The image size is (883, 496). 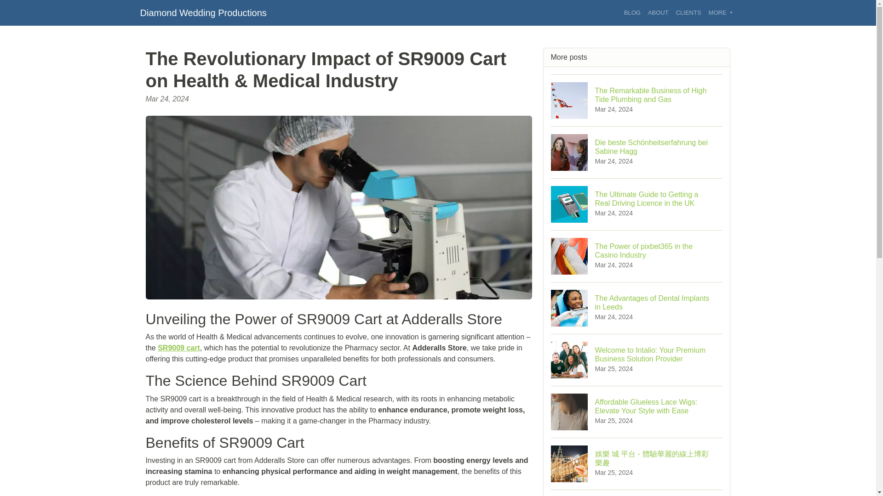 I want to click on ABOUT, so click(x=720, y=13).